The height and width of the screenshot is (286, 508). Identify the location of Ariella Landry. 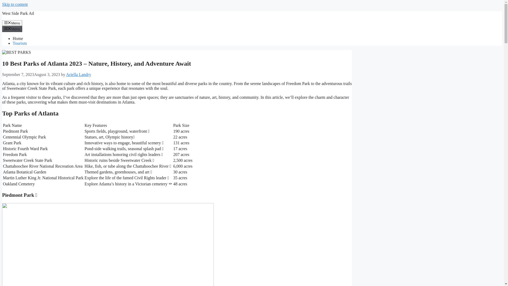
(79, 75).